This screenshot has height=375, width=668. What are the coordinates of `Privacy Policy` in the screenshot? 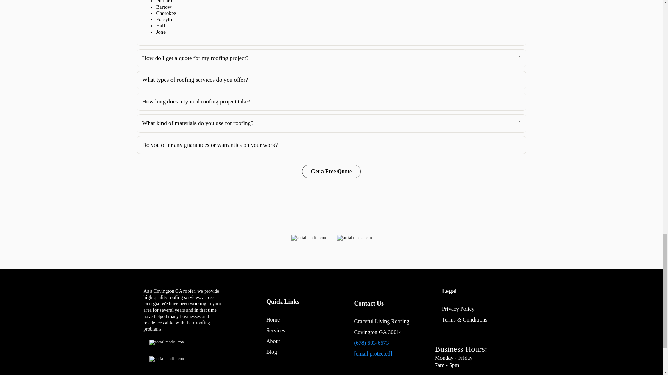 It's located at (458, 309).